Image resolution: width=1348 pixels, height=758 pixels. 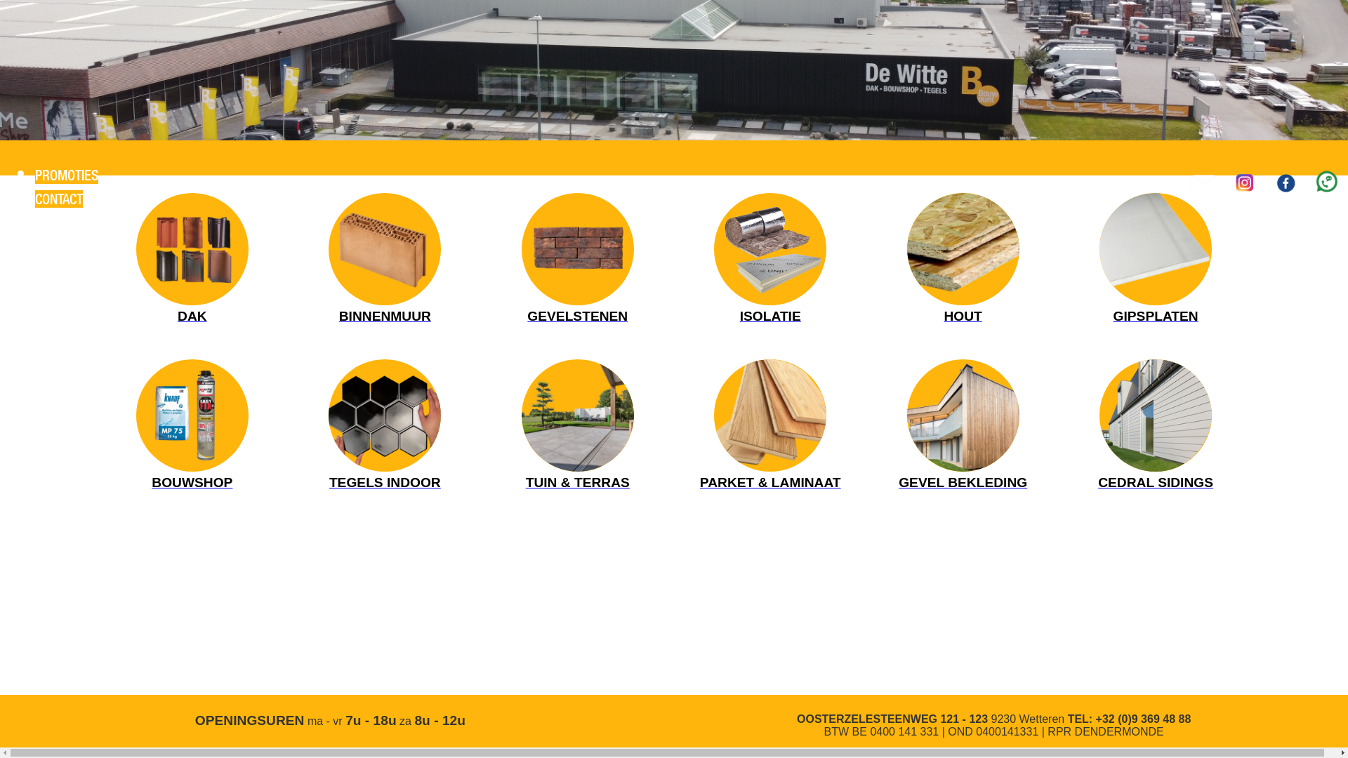 What do you see at coordinates (770, 425) in the screenshot?
I see `PARKET & LAMINAAT` at bounding box center [770, 425].